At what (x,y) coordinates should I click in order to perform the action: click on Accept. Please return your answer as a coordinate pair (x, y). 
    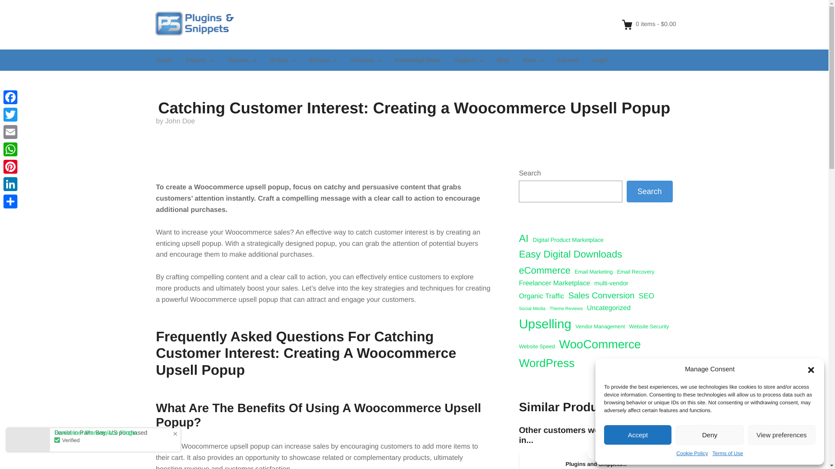
    Looking at the image, I should click on (638, 434).